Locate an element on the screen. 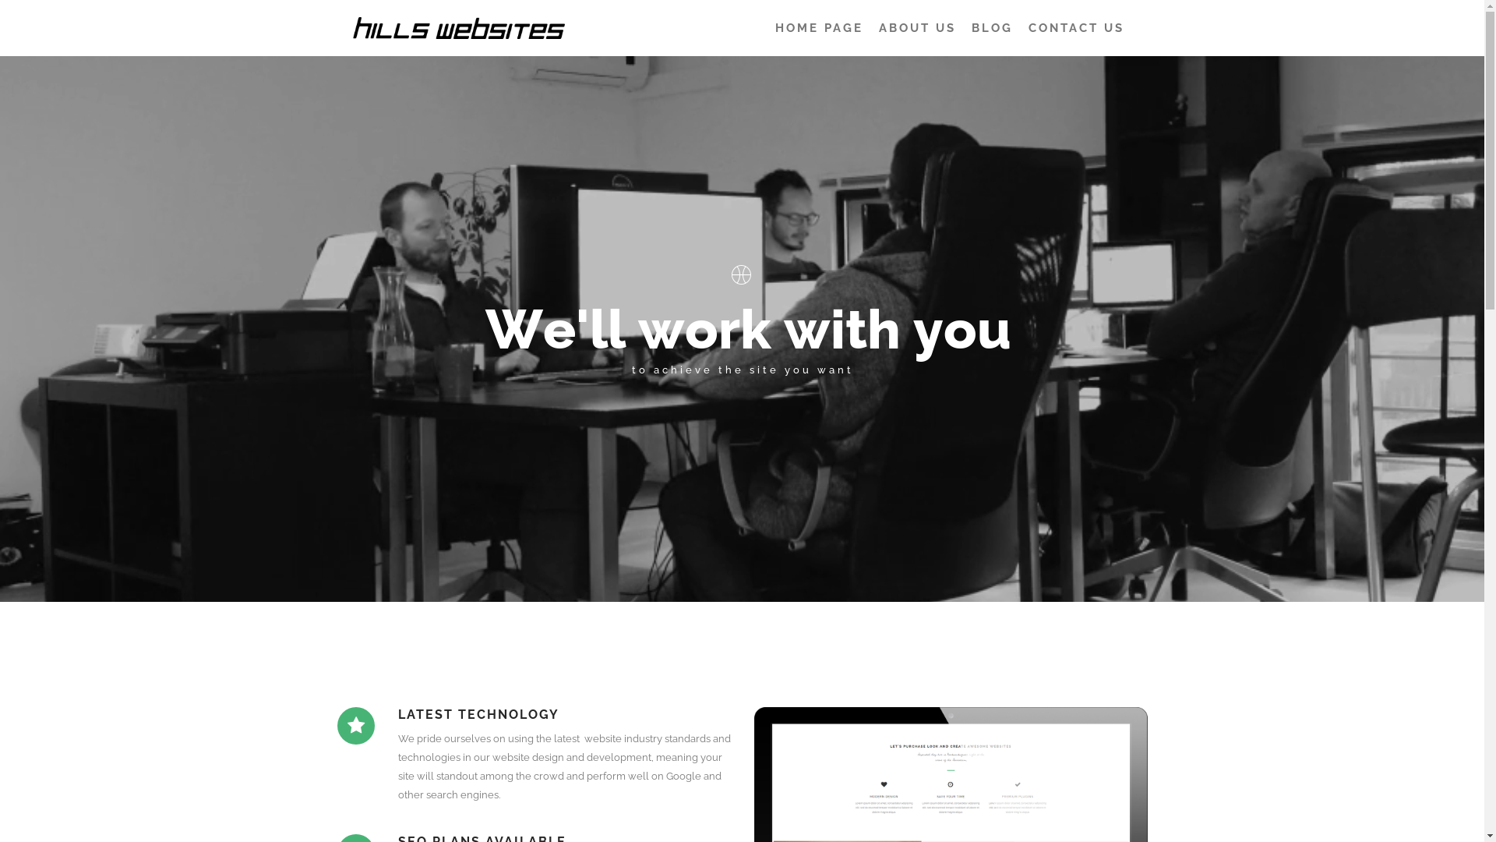  ABOUT US is located at coordinates (918, 28).